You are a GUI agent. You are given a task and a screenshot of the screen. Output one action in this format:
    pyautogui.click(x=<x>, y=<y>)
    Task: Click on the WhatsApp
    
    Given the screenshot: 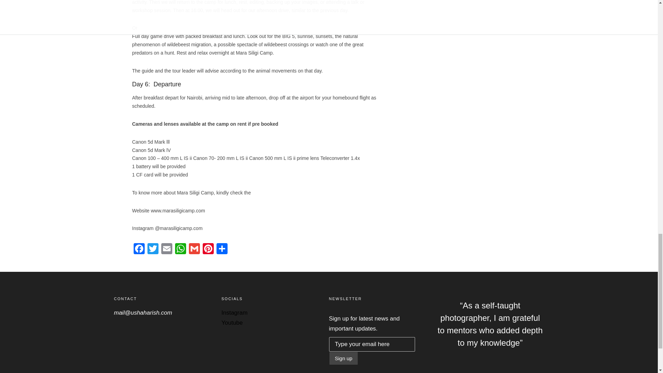 What is the action you would take?
    pyautogui.click(x=180, y=249)
    